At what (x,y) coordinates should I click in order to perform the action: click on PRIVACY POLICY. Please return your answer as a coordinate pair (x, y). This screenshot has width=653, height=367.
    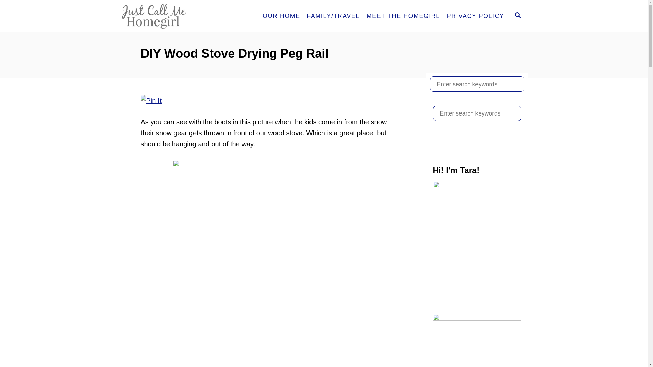
    Looking at the image, I should click on (475, 16).